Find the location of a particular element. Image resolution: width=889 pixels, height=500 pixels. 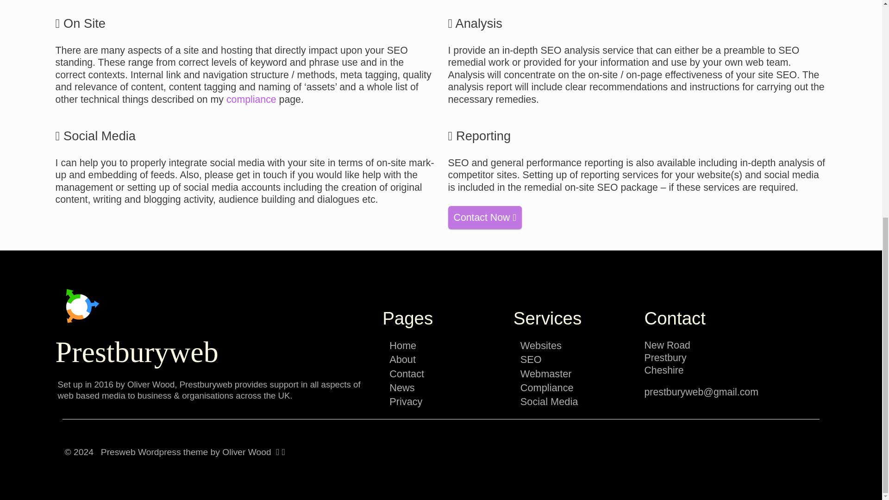

Webmaster is located at coordinates (545, 373).